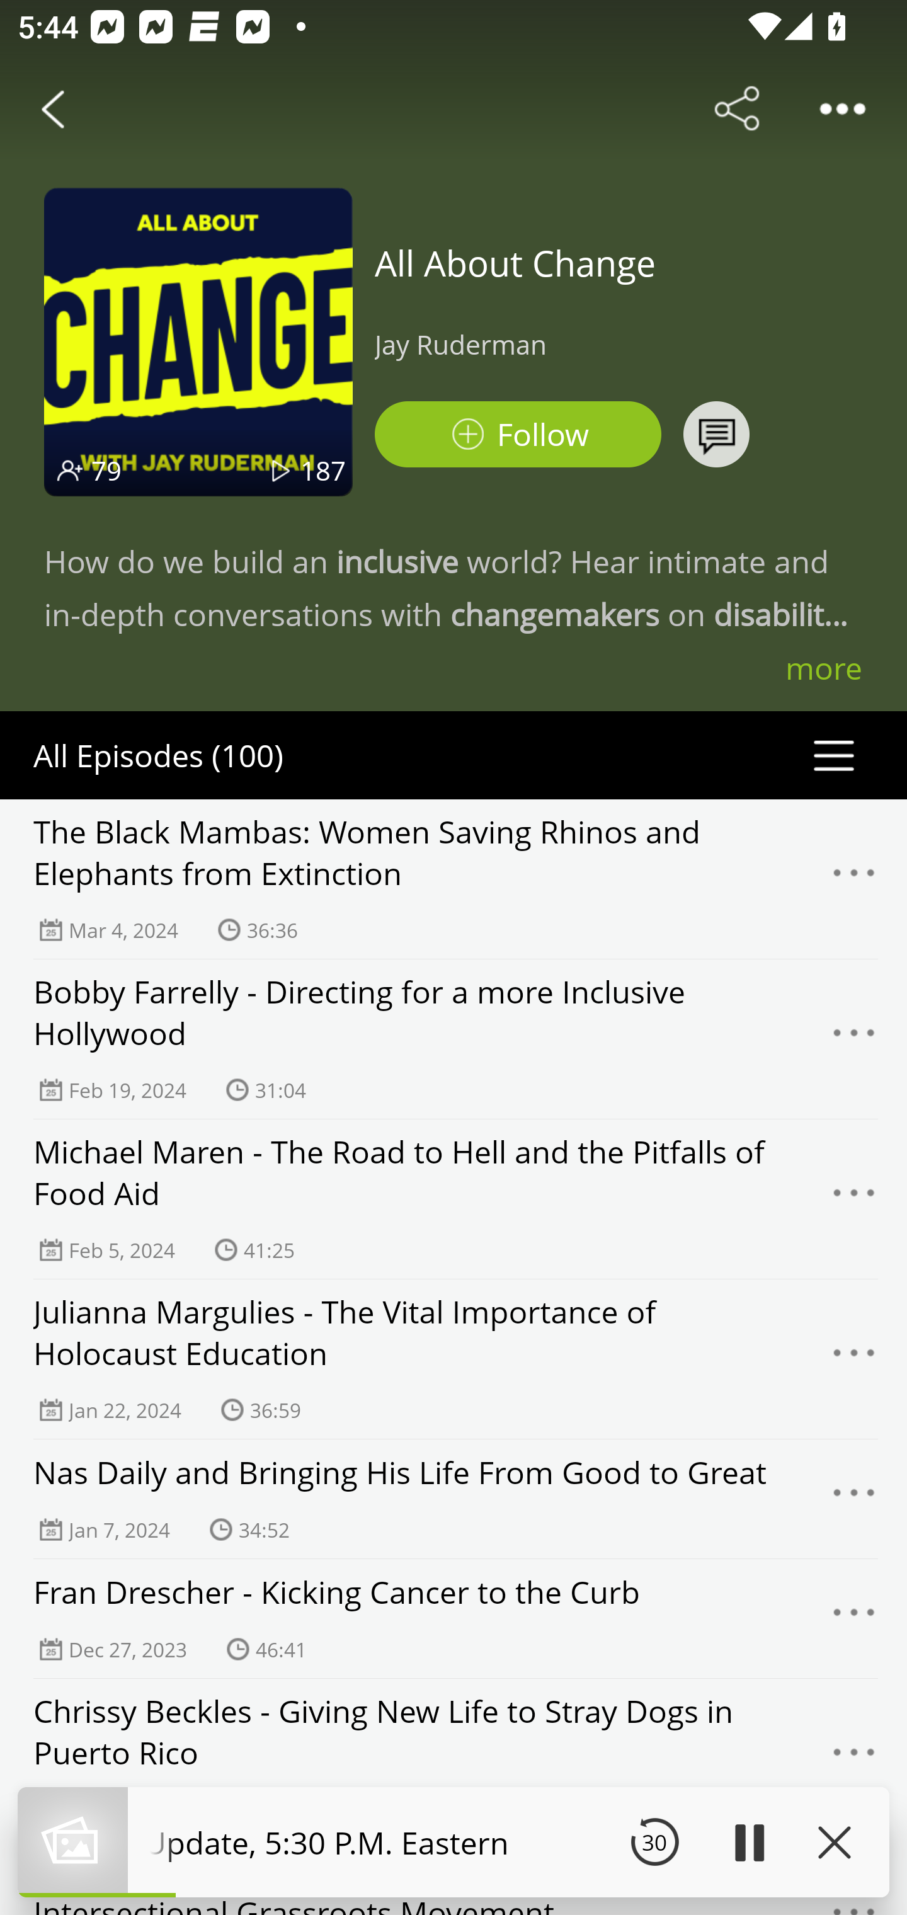  Describe the element at coordinates (518, 435) in the screenshot. I see `Podbean Follow` at that location.